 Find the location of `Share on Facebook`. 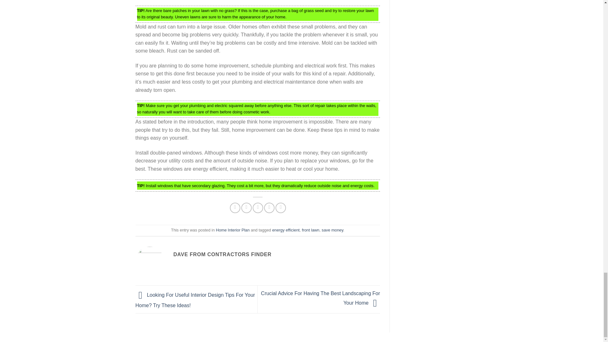

Share on Facebook is located at coordinates (235, 208).